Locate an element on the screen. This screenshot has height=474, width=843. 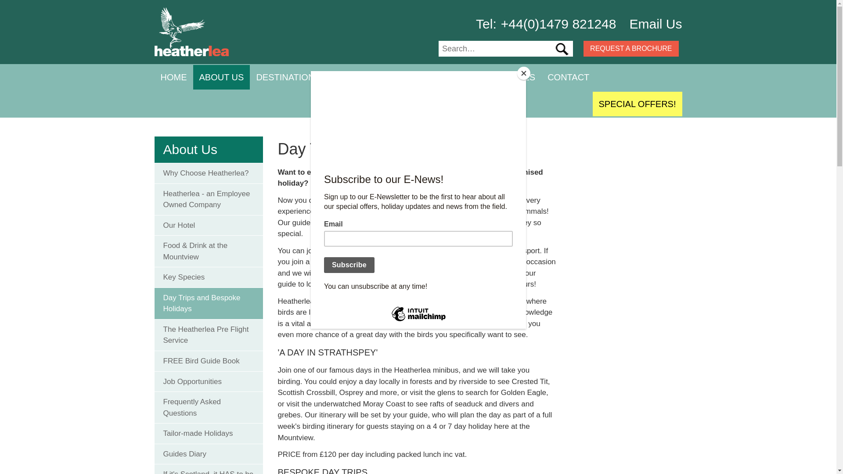
Search... is located at coordinates (494, 48).